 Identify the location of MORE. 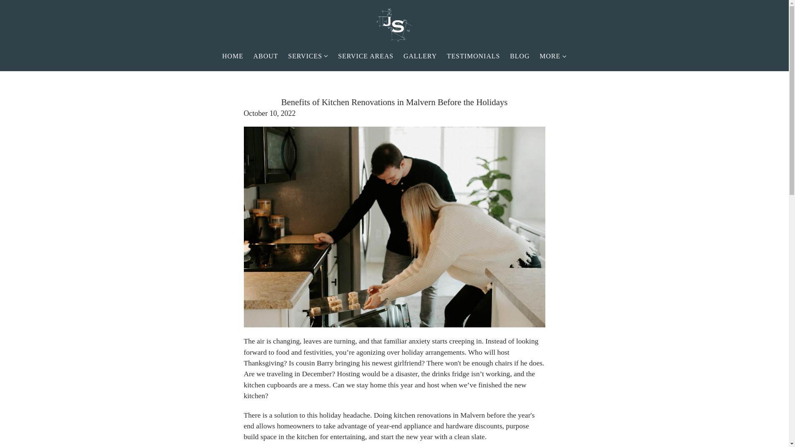
(553, 56).